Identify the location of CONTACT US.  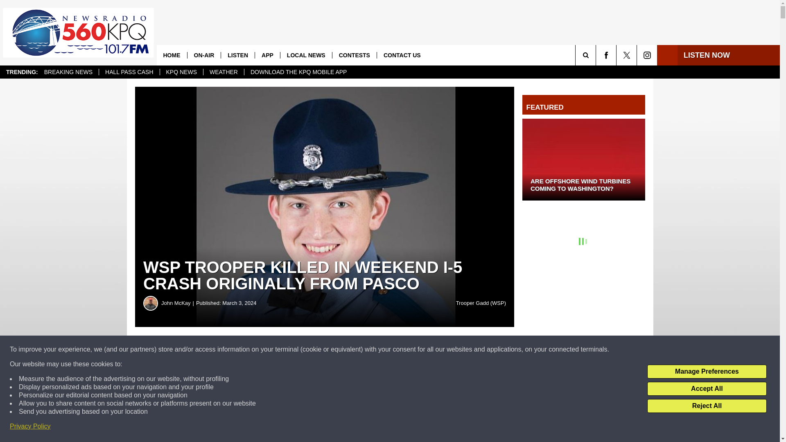
(402, 55).